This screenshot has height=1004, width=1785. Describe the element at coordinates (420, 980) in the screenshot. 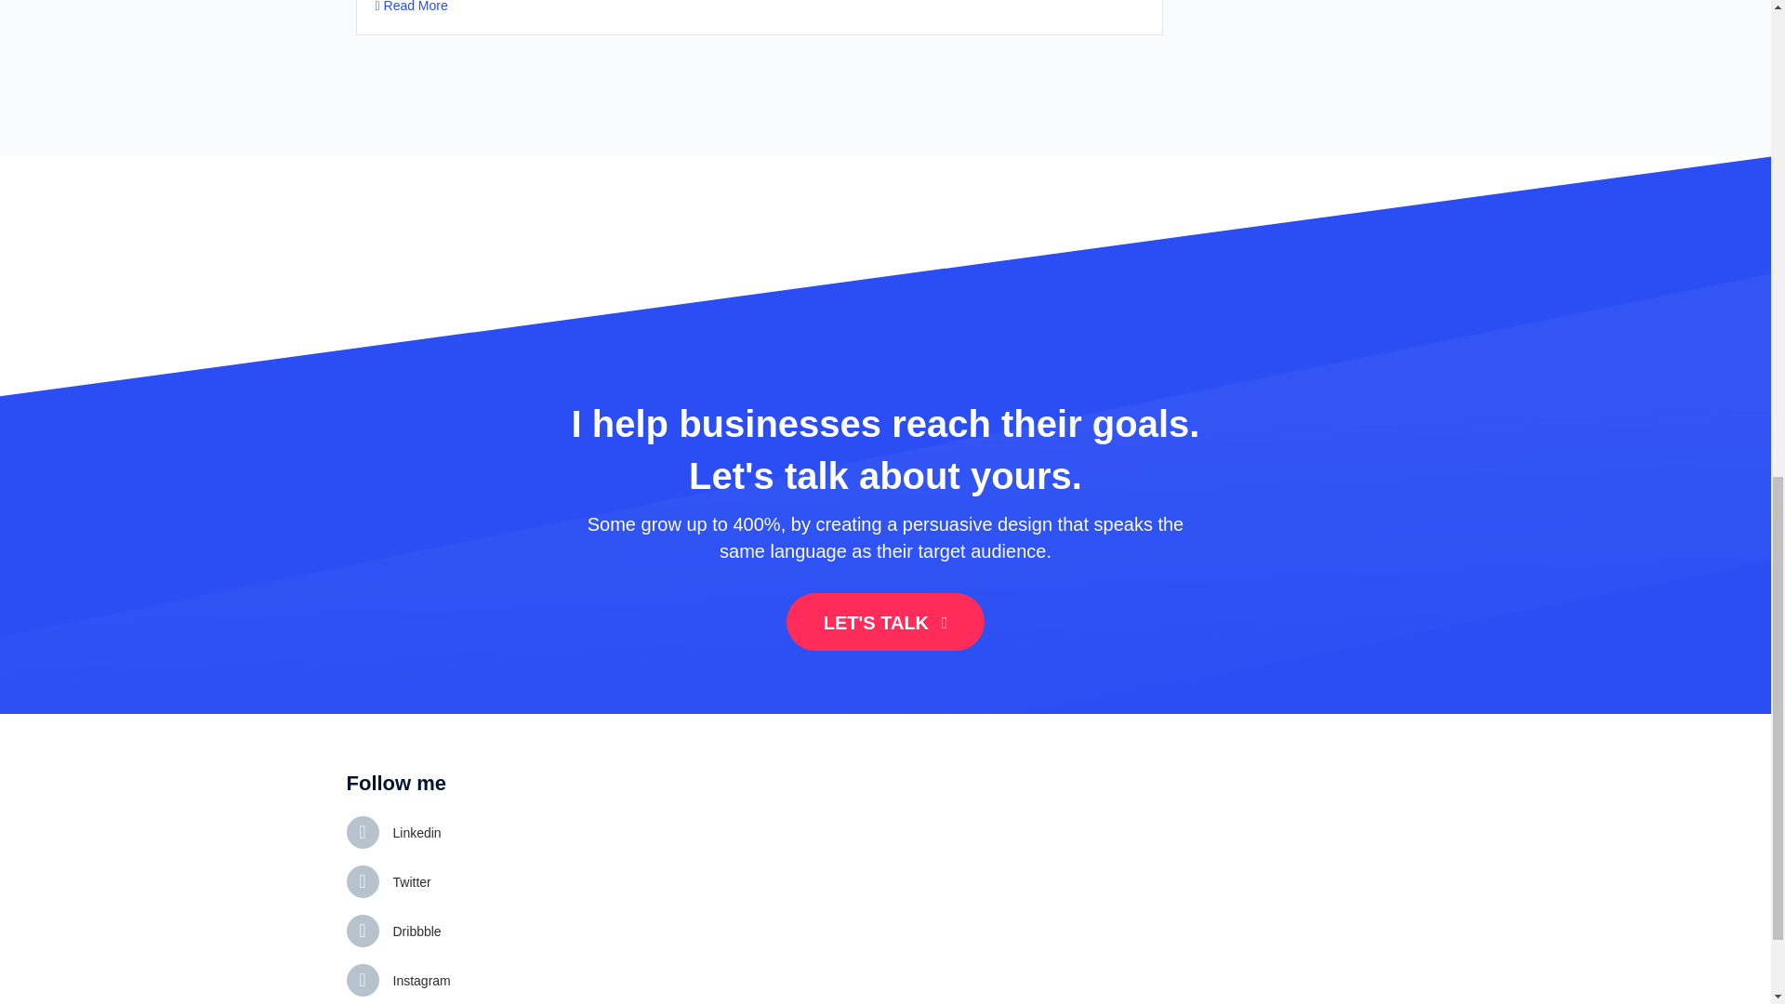

I see `Instagram` at that location.